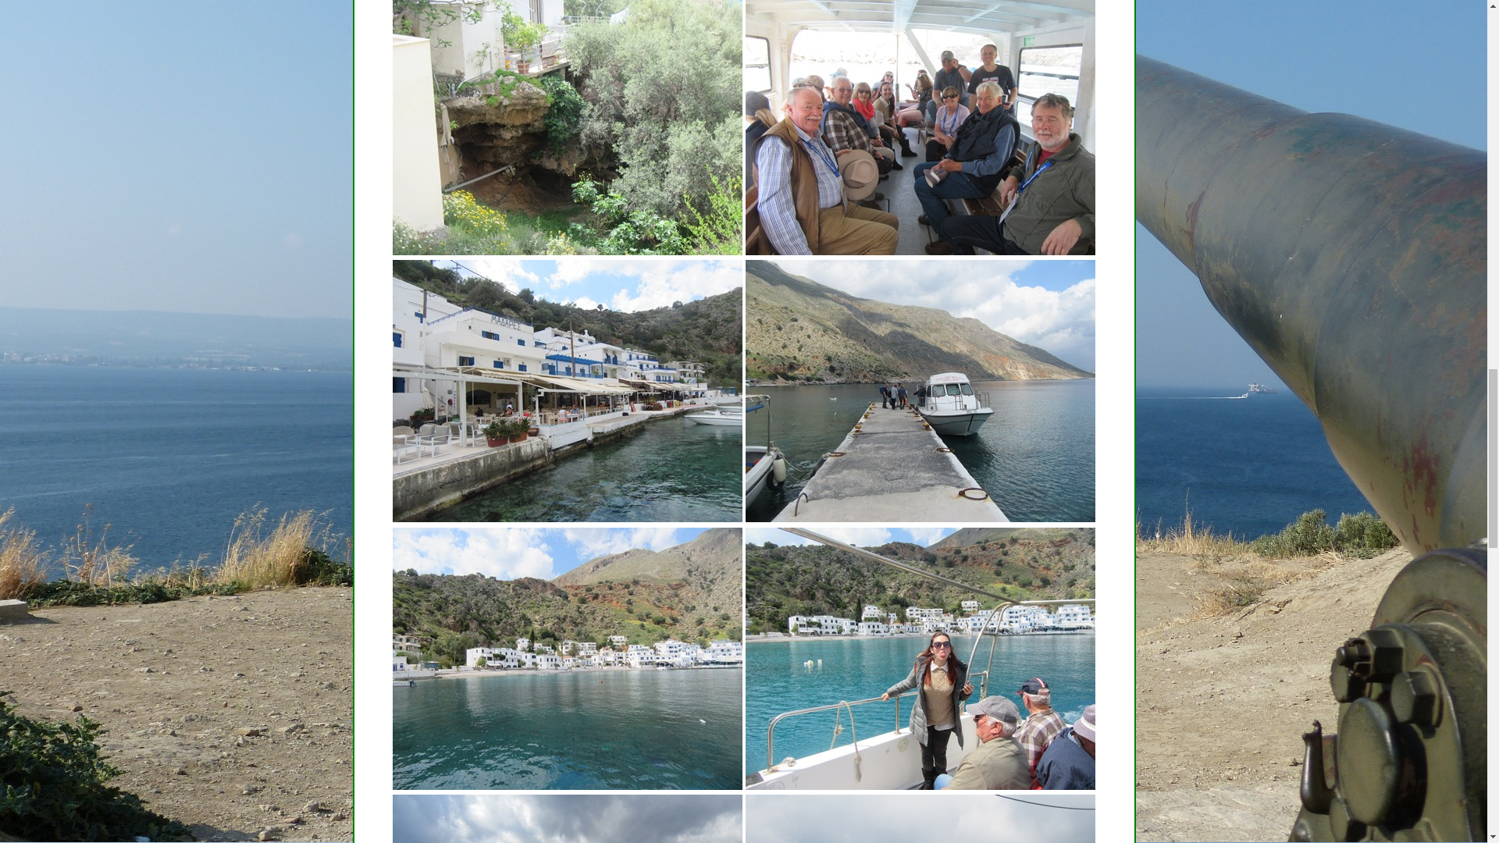  What do you see at coordinates (920, 128) in the screenshot?
I see `Greece and Crete Tour 2019` at bounding box center [920, 128].